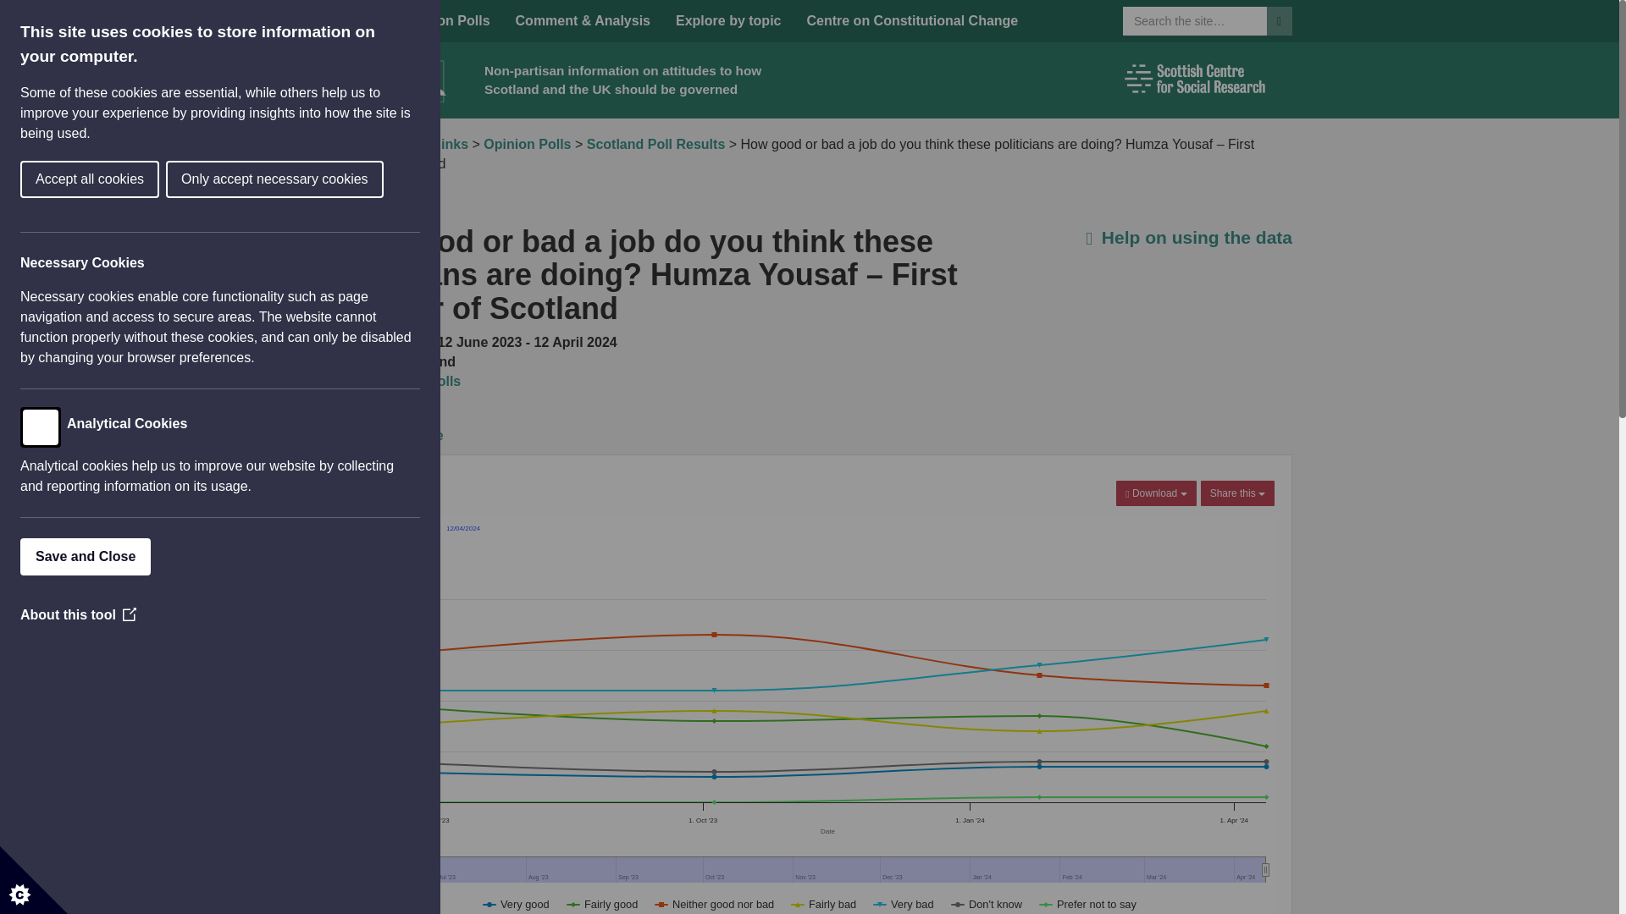 The image size is (1626, 914). What do you see at coordinates (1238, 493) in the screenshot?
I see `Share this` at bounding box center [1238, 493].